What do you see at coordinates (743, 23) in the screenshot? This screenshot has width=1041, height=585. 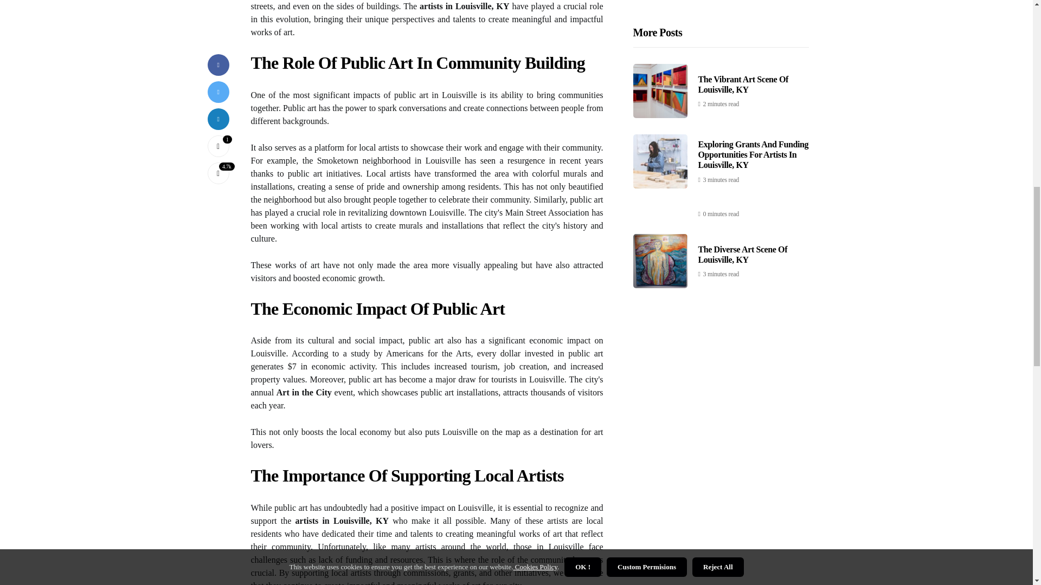 I see `The Diverse Art Scene Of Louisville, KY` at bounding box center [743, 23].